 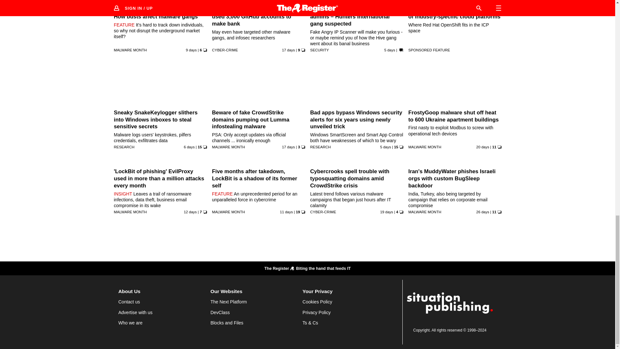 What do you see at coordinates (482, 147) in the screenshot?
I see `23 Jul 2024 9:0` at bounding box center [482, 147].